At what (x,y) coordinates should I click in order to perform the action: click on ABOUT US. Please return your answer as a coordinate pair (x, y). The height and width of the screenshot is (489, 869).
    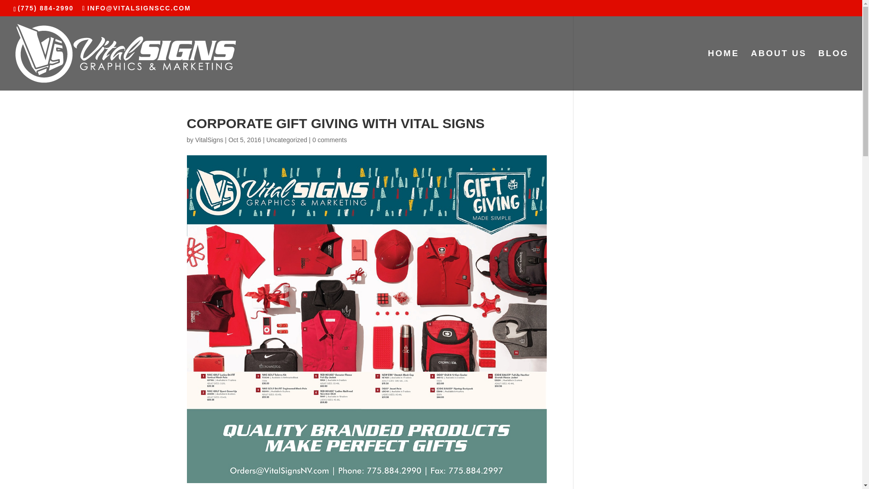
    Looking at the image, I should click on (778, 70).